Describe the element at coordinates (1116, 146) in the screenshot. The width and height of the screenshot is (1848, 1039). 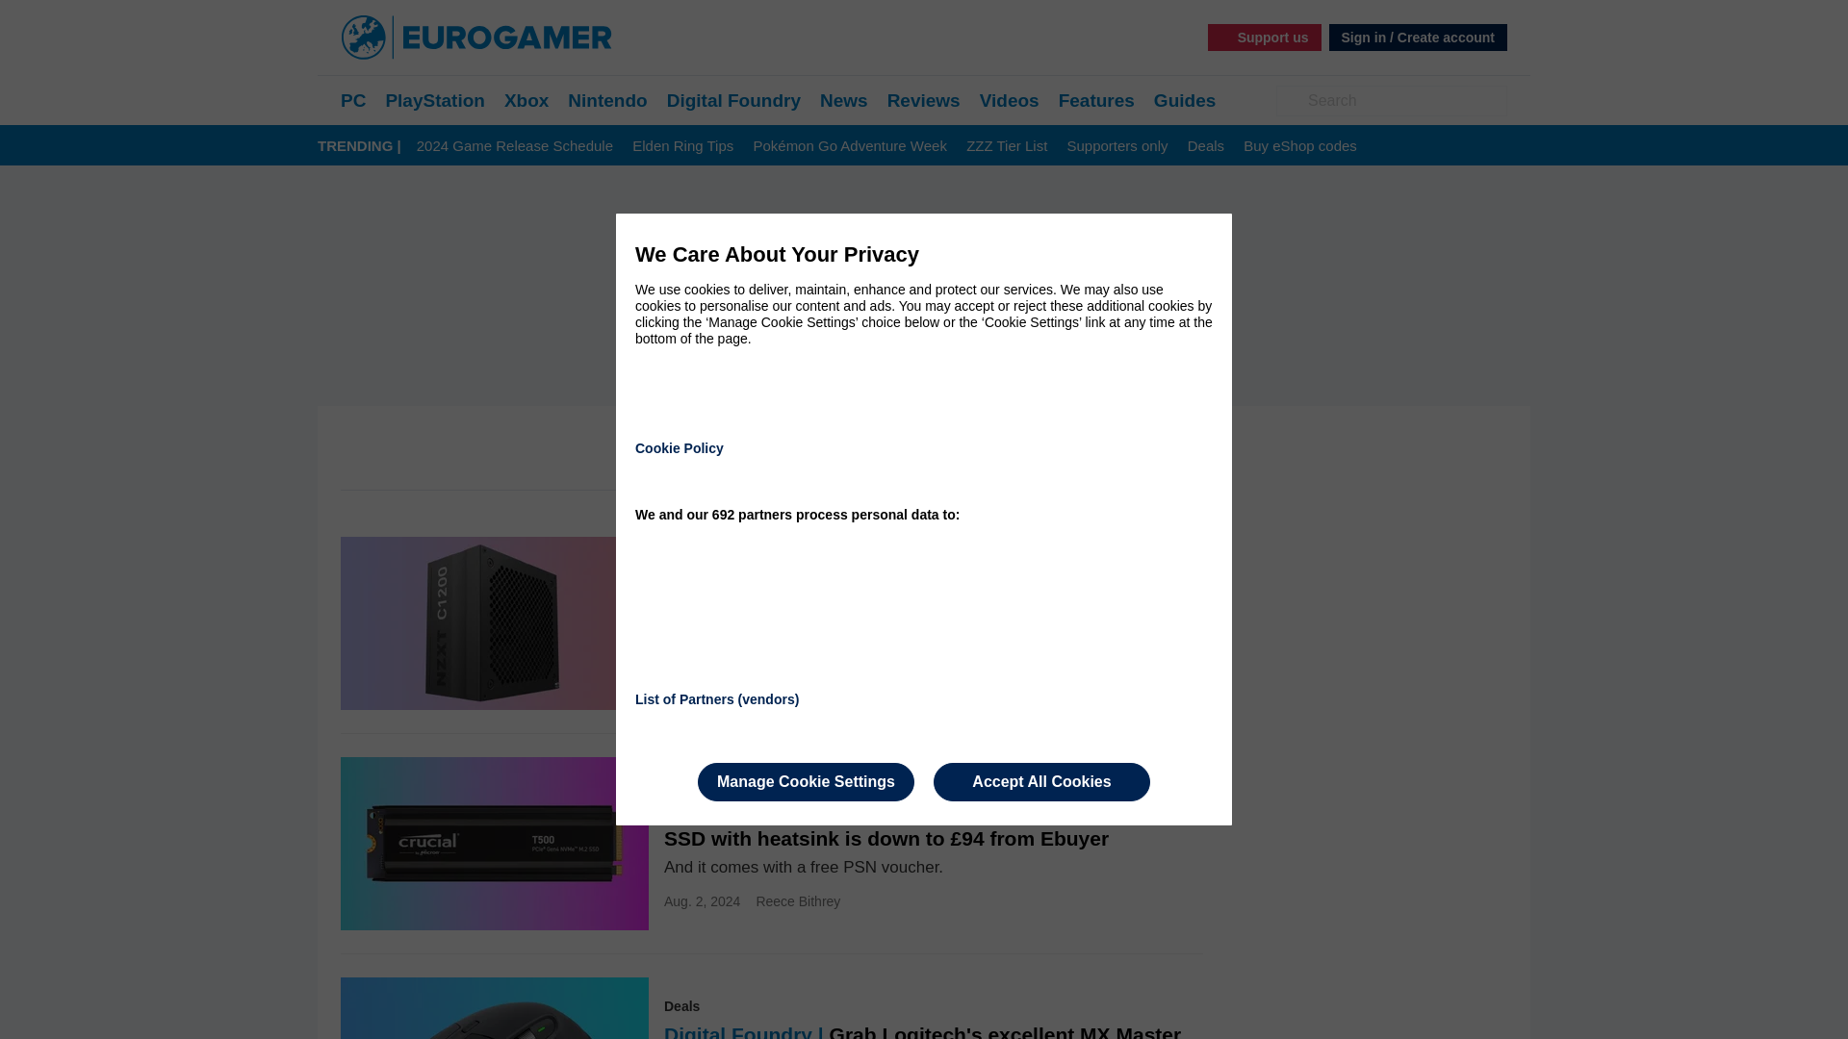
I see `Supporters only` at that location.